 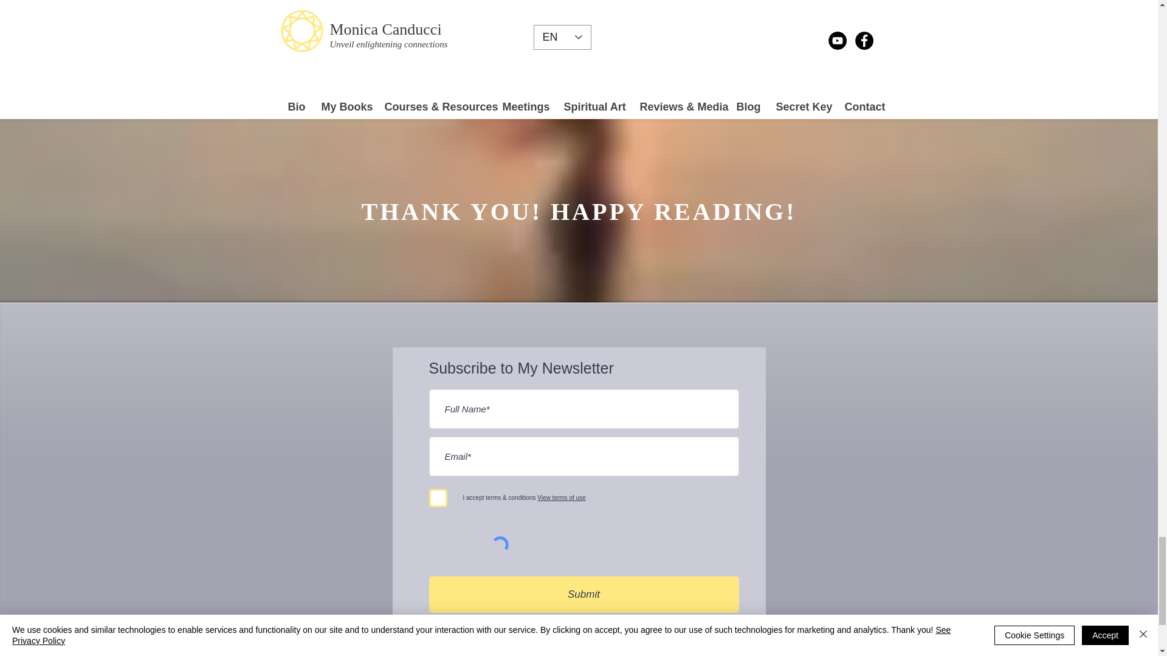 What do you see at coordinates (583, 594) in the screenshot?
I see `Submit` at bounding box center [583, 594].